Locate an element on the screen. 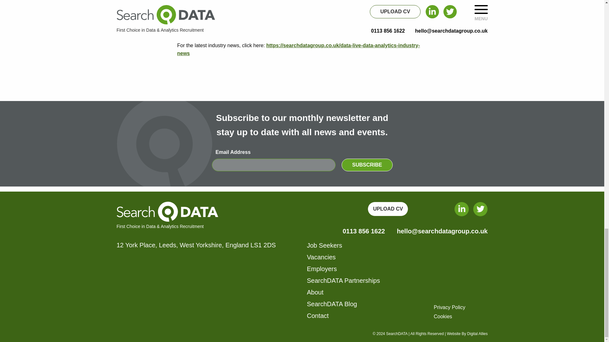  About is located at coordinates (315, 292).